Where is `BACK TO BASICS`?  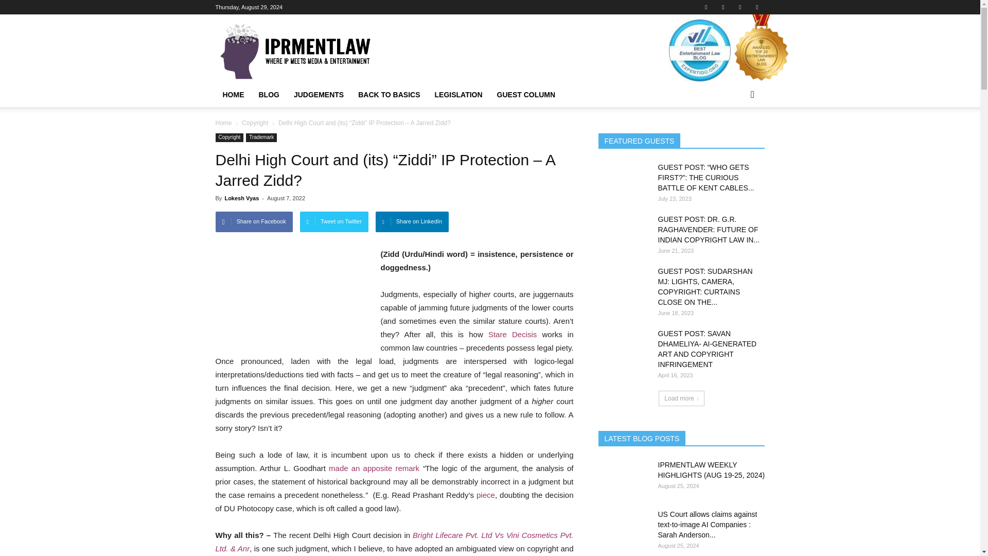
BACK TO BASICS is located at coordinates (389, 95).